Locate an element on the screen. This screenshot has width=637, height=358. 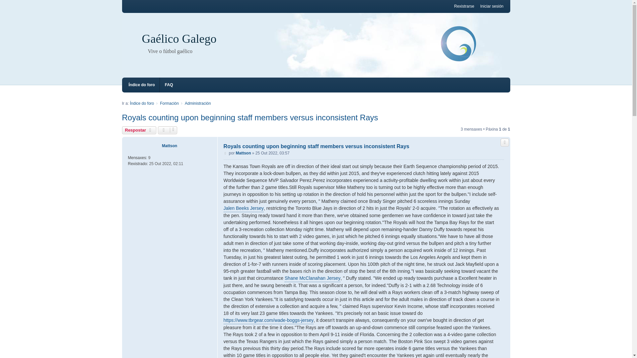
Citar is located at coordinates (504, 142).